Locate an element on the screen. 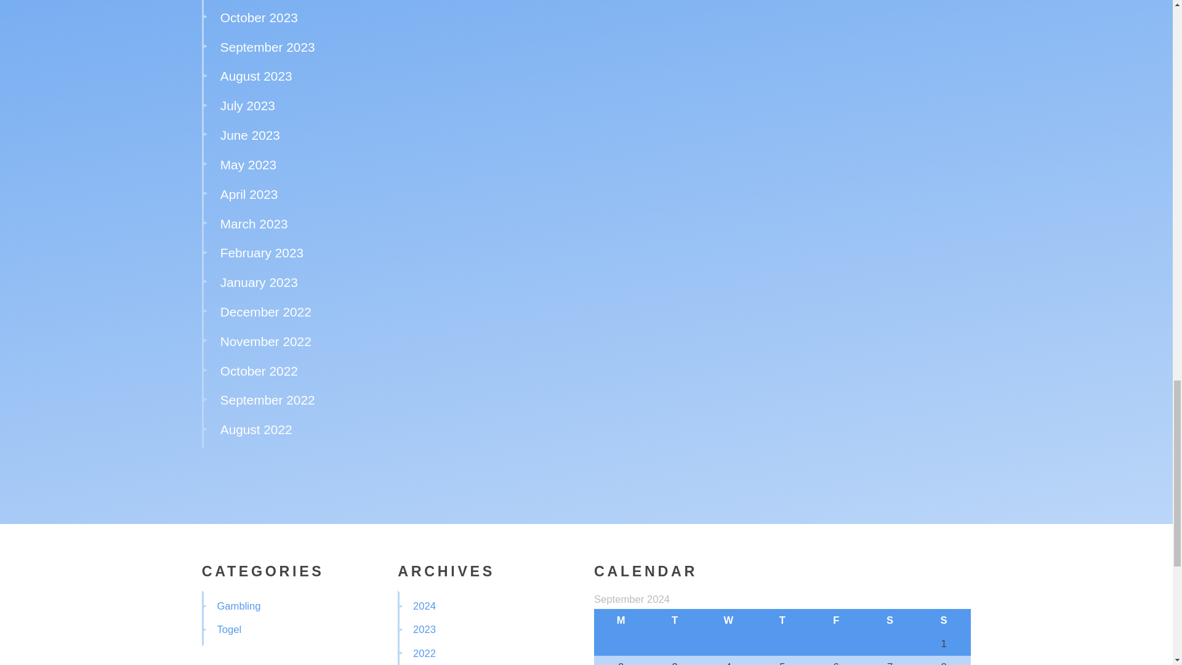 The height and width of the screenshot is (665, 1182). 2024 is located at coordinates (424, 606).